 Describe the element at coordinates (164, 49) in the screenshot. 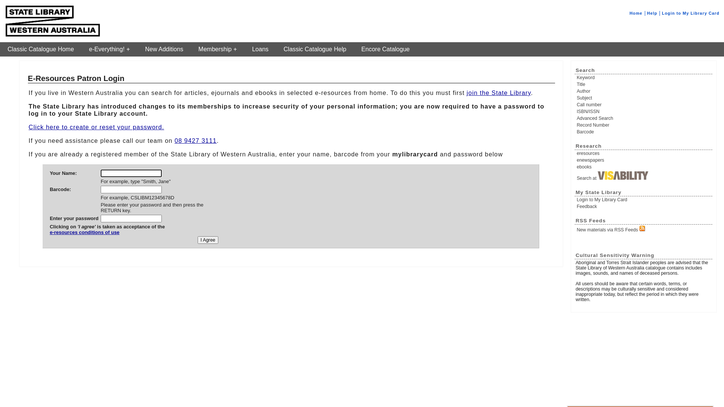

I see `New Additions` at that location.